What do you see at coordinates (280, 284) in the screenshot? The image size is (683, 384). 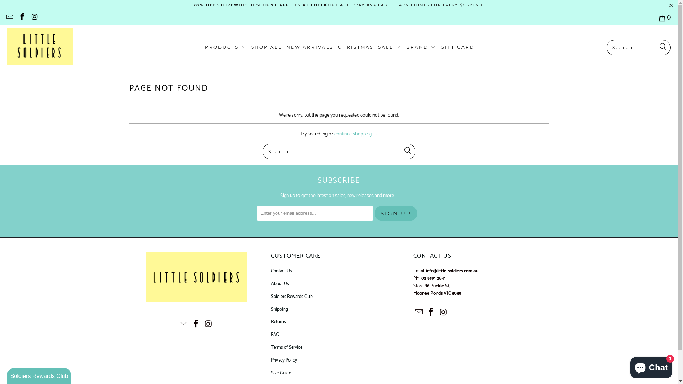 I see `About Us` at bounding box center [280, 284].